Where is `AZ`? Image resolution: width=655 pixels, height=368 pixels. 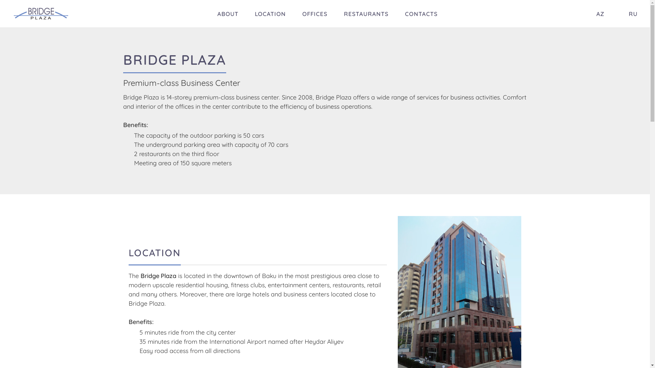
AZ is located at coordinates (595, 14).